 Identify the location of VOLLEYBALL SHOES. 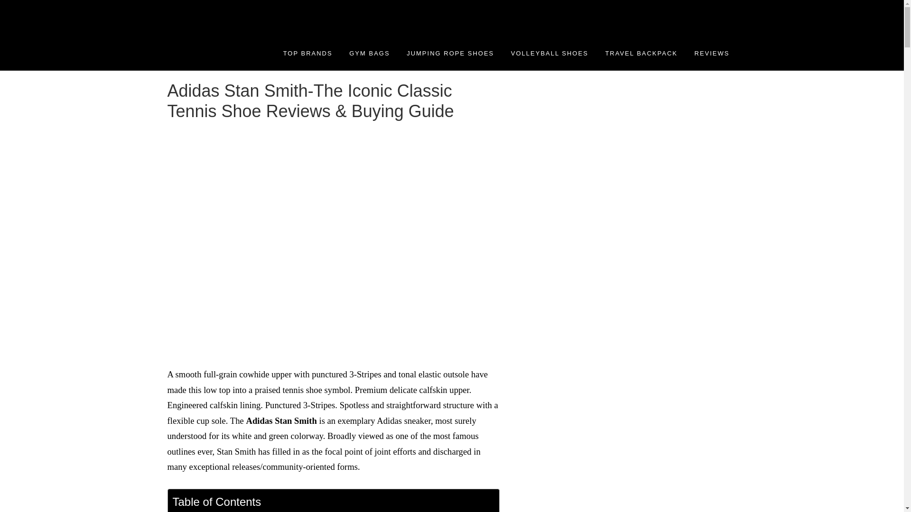
(549, 53).